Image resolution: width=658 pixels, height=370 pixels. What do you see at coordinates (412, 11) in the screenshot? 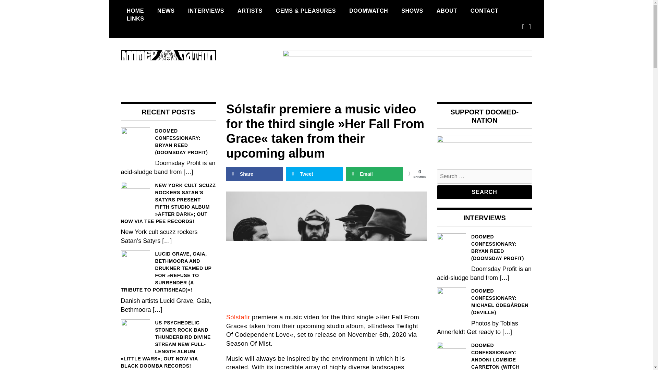
I see `SHOWS` at bounding box center [412, 11].